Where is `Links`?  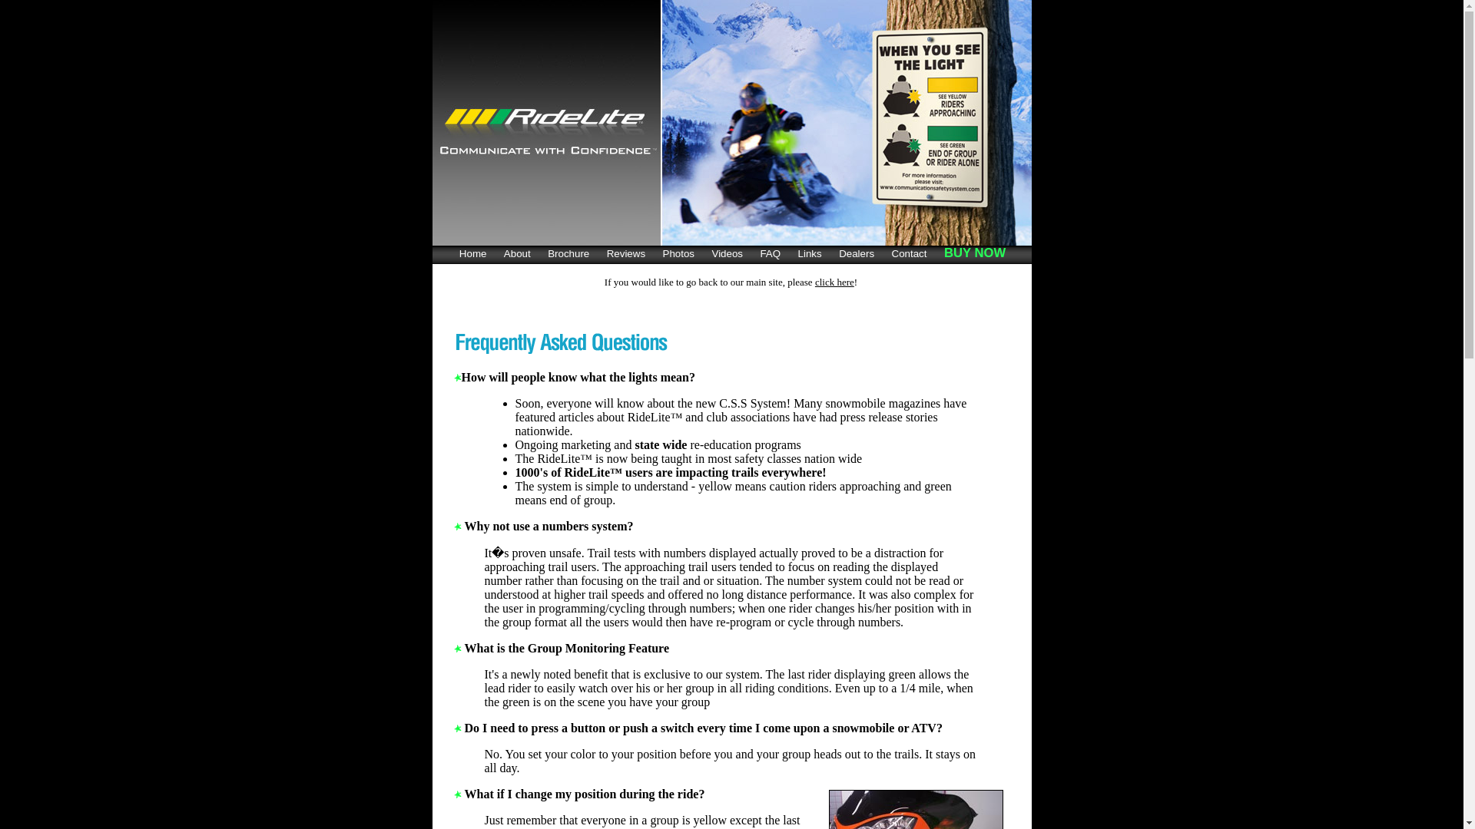
Links is located at coordinates (809, 252).